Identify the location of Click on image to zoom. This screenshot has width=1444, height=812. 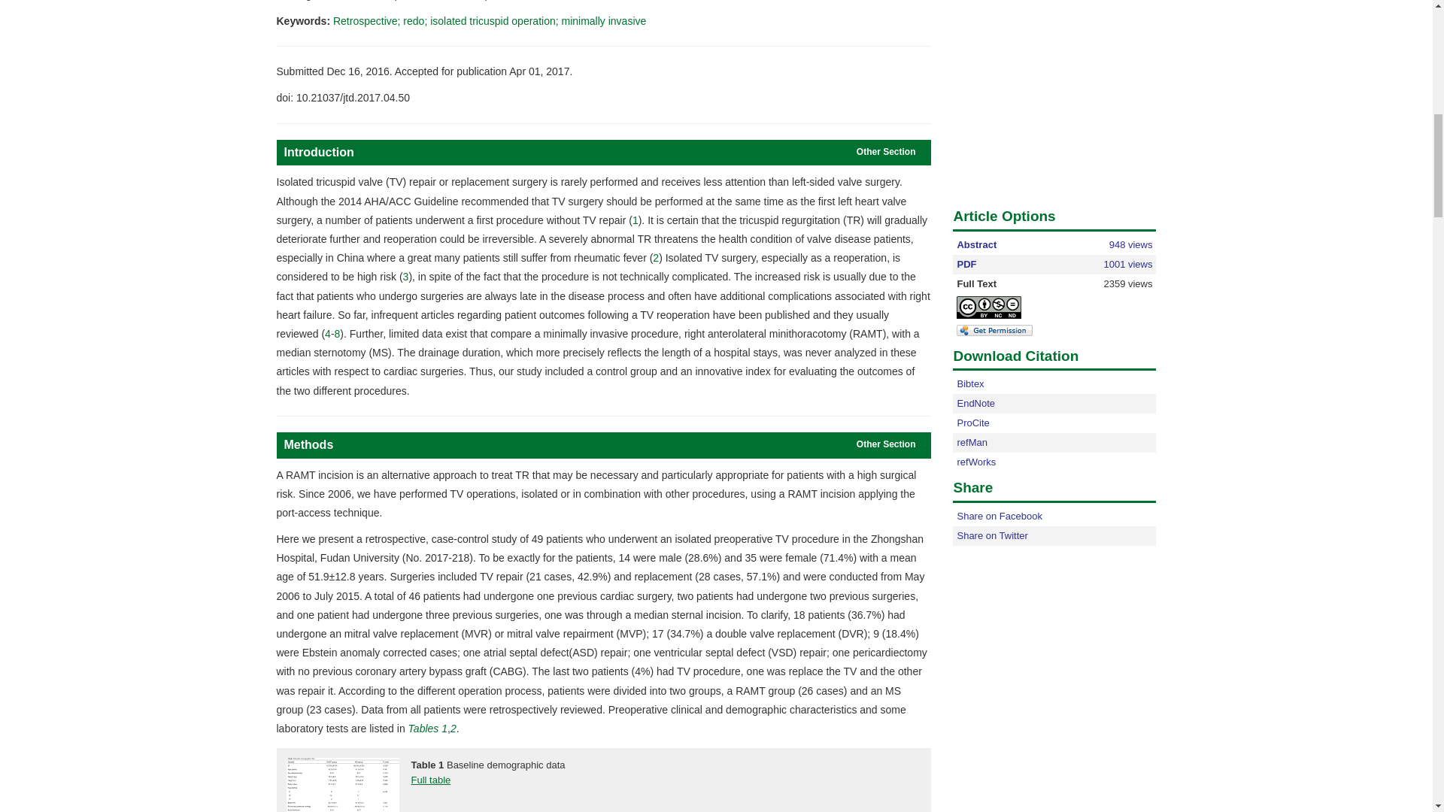
(341, 785).